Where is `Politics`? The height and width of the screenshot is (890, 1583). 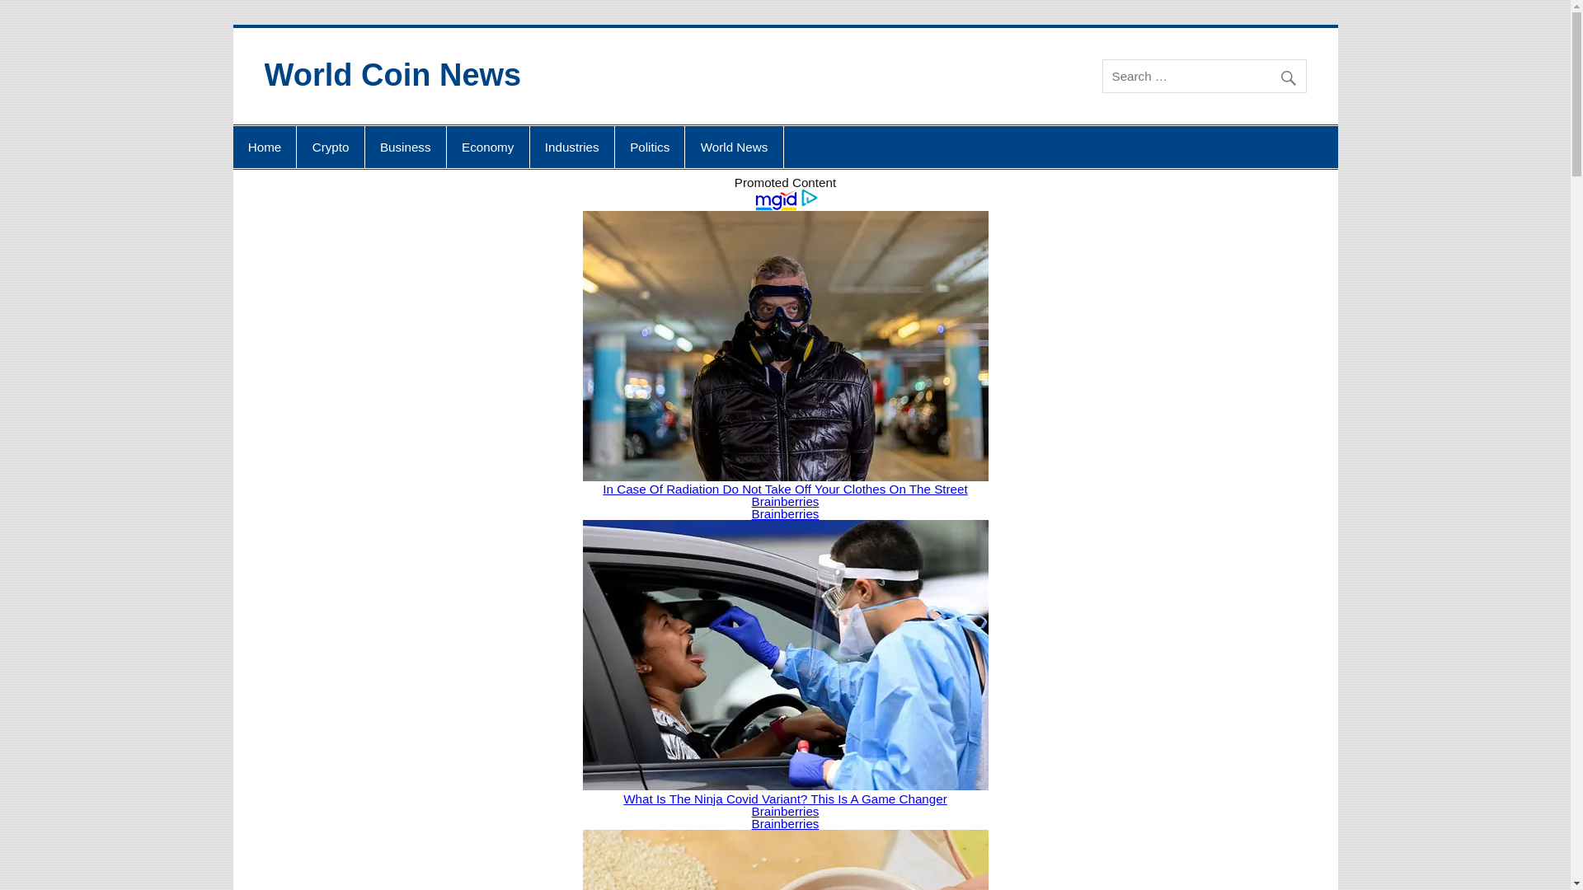
Politics is located at coordinates (650, 148).